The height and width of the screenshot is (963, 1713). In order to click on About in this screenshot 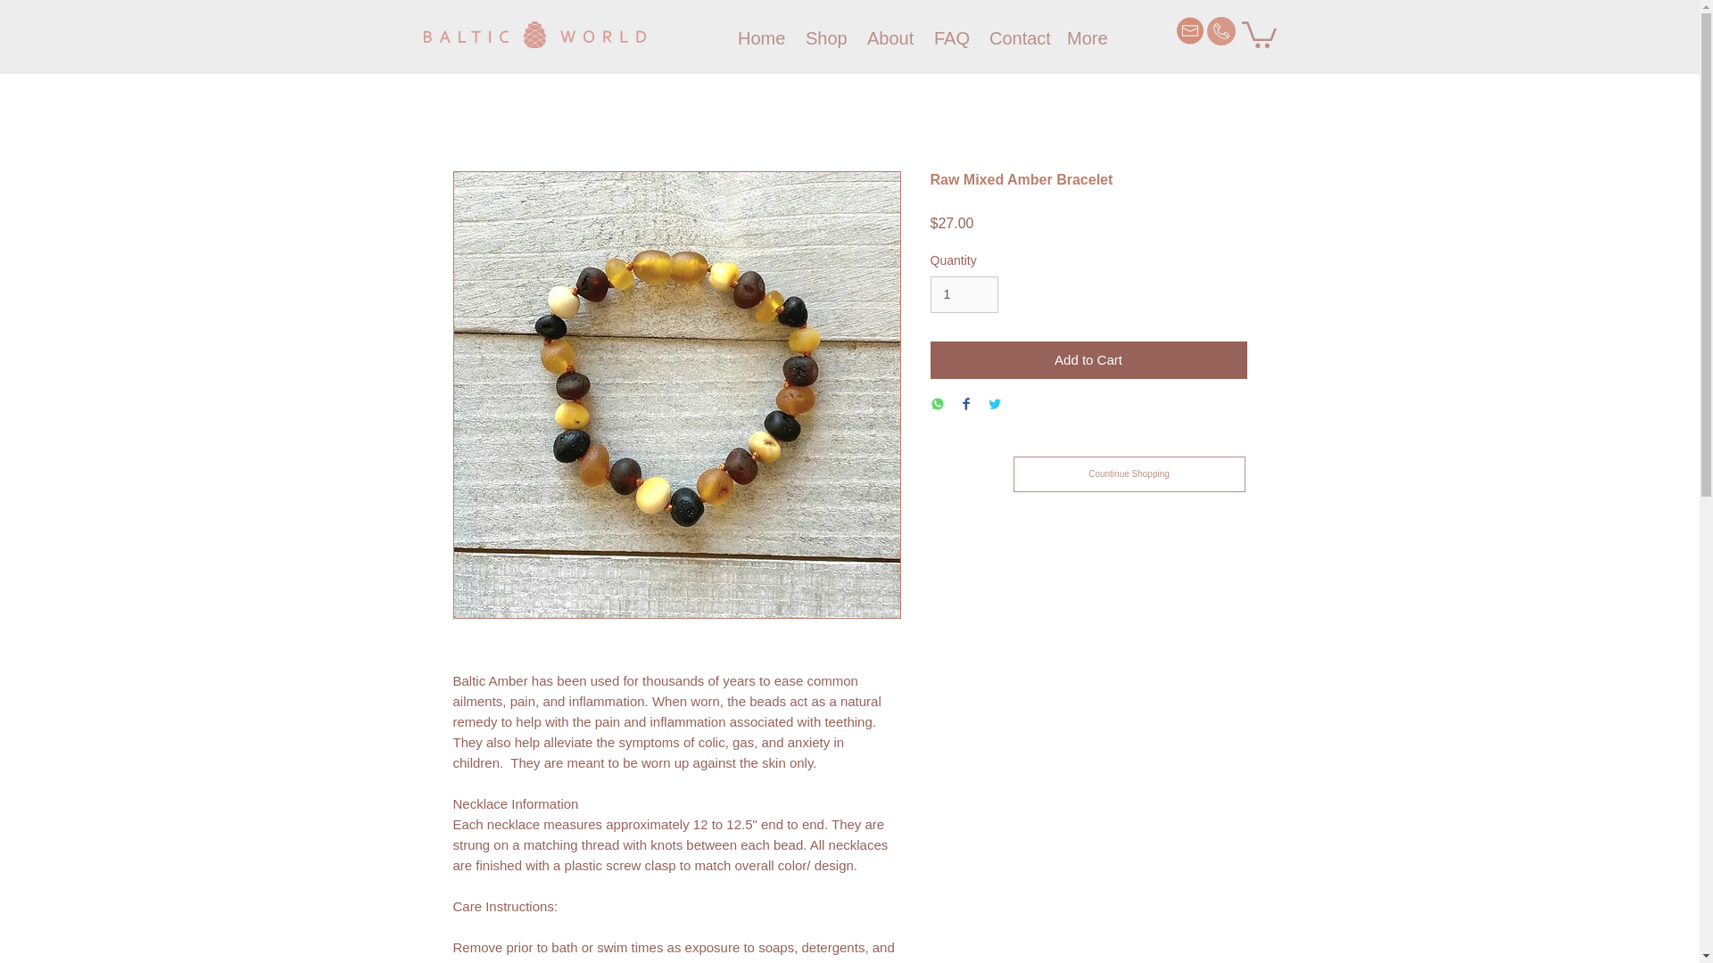, I will do `click(887, 38)`.